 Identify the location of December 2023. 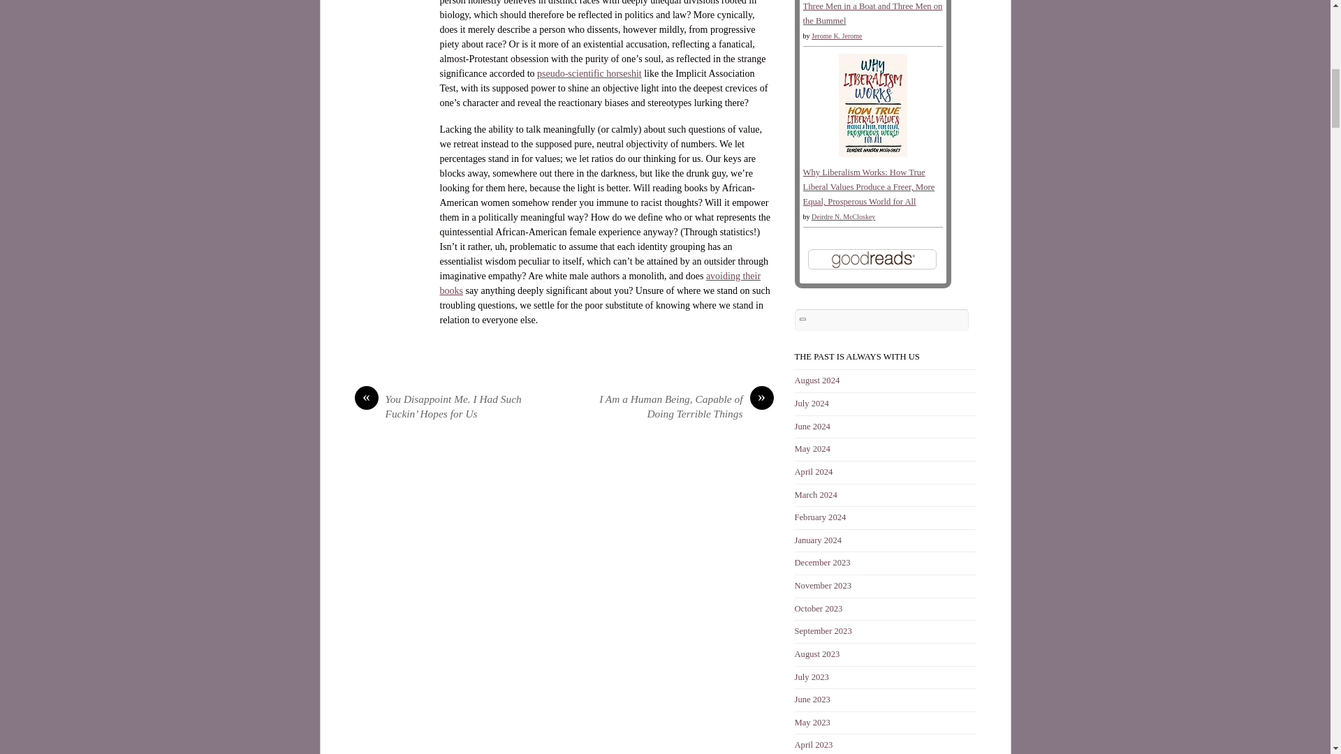
(823, 563).